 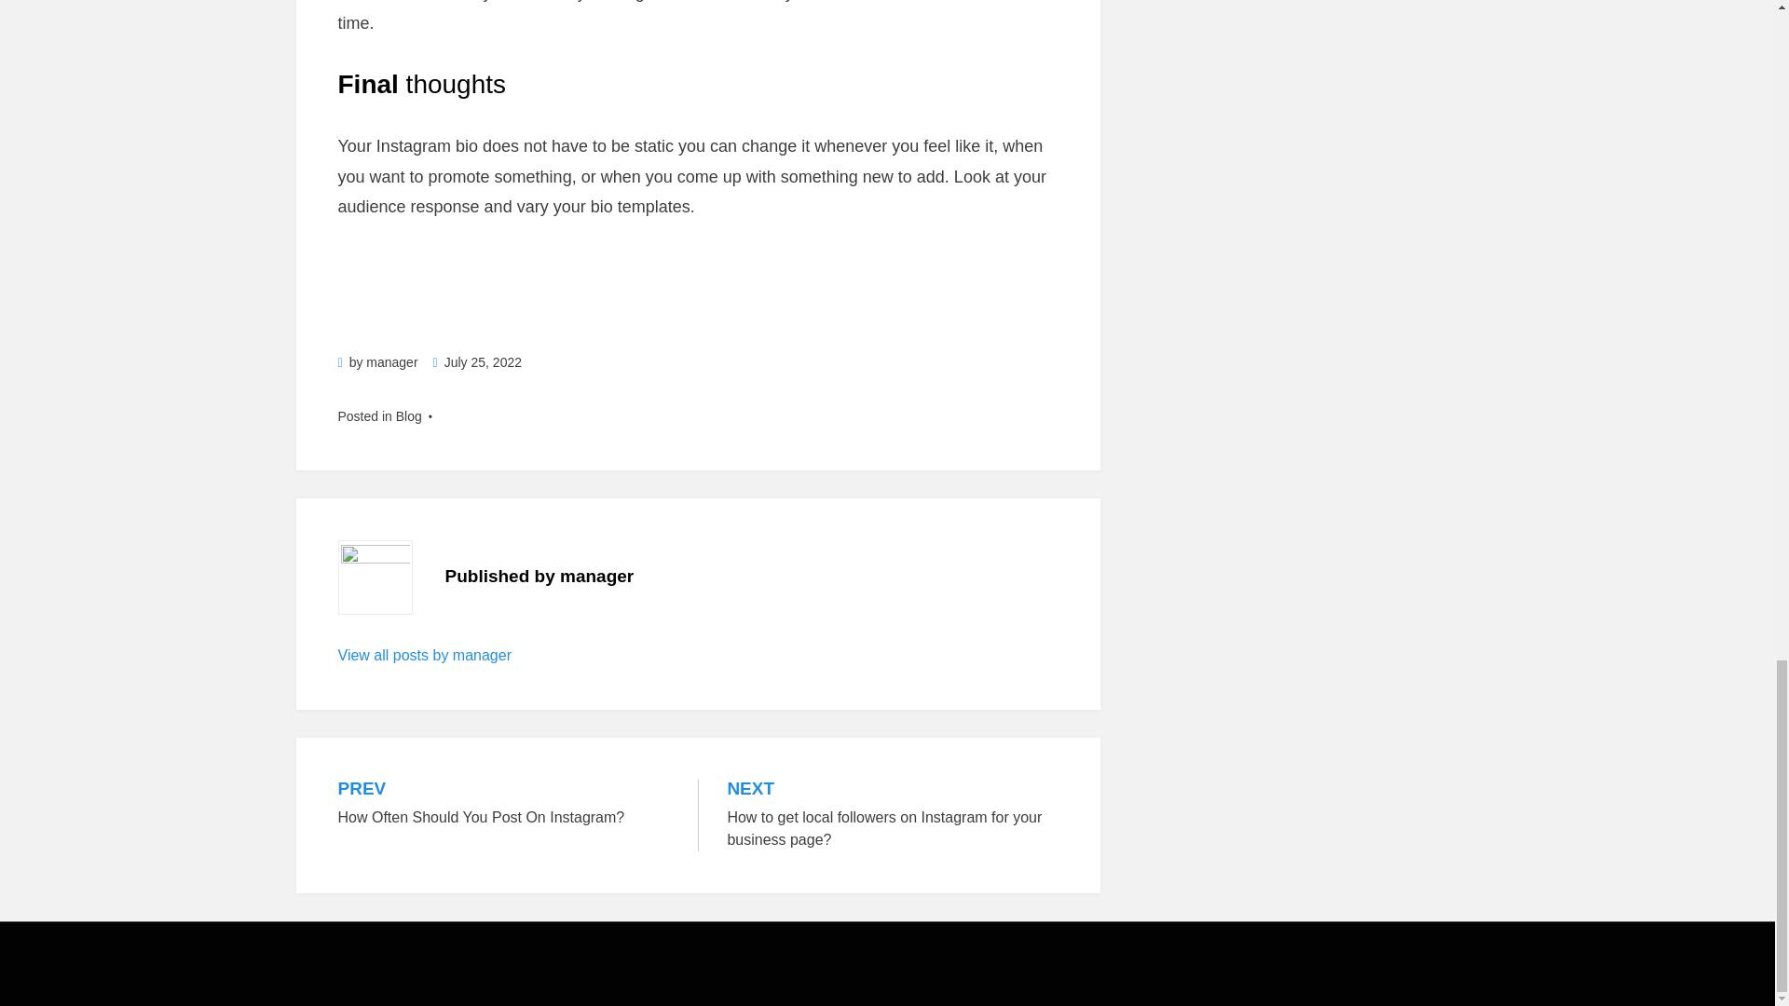 What do you see at coordinates (423, 655) in the screenshot?
I see `WordPress` at bounding box center [423, 655].